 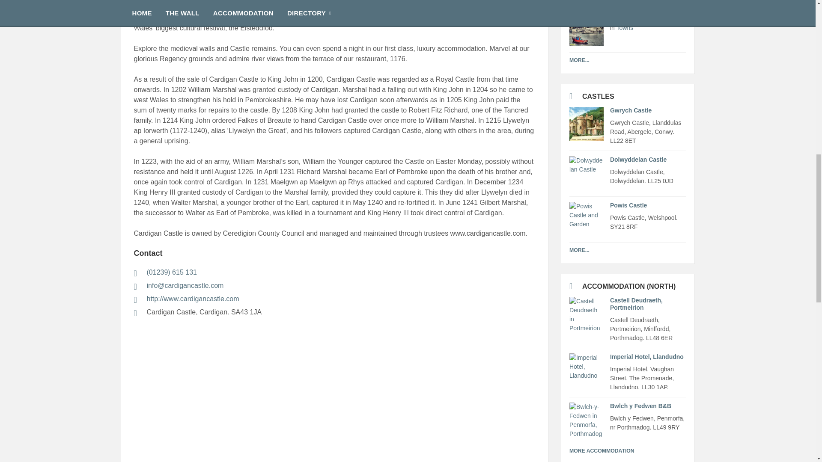 I want to click on Category, so click(x=647, y=28).